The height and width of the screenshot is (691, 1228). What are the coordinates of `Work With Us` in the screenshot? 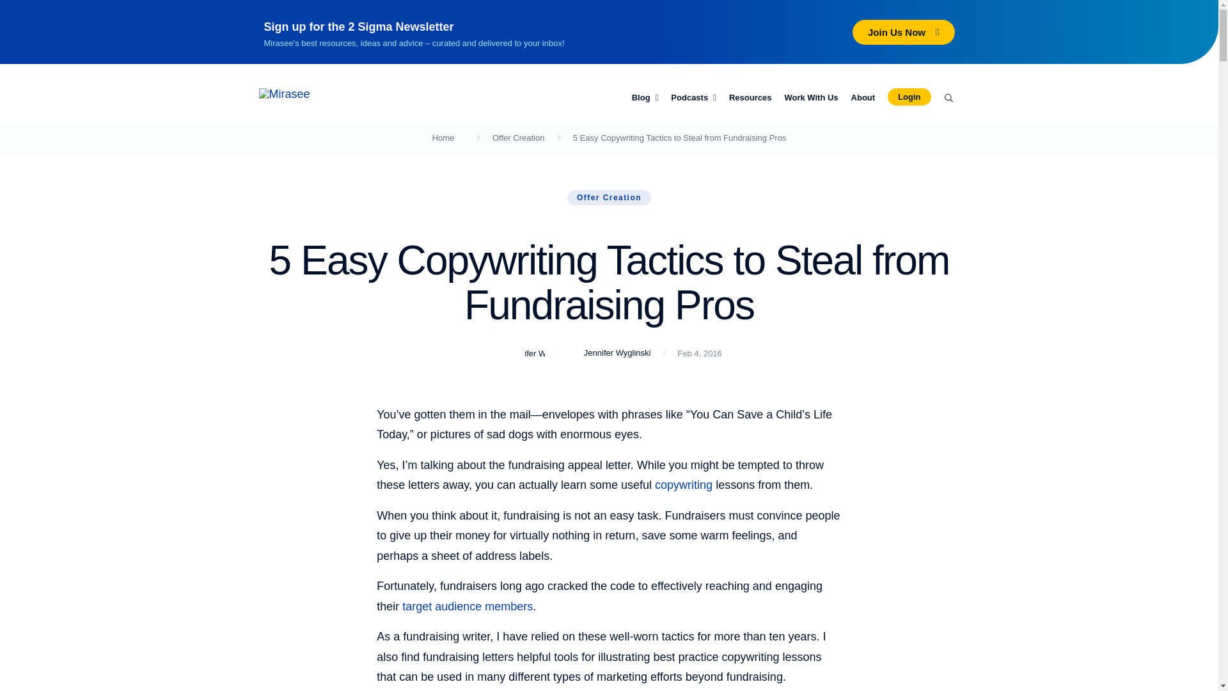 It's located at (811, 98).